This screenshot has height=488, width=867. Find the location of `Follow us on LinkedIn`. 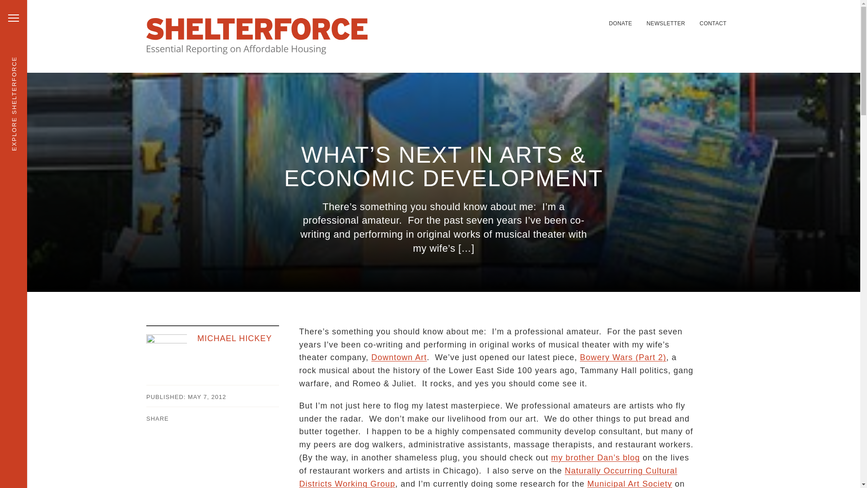

Follow us on LinkedIn is located at coordinates (545, 18).